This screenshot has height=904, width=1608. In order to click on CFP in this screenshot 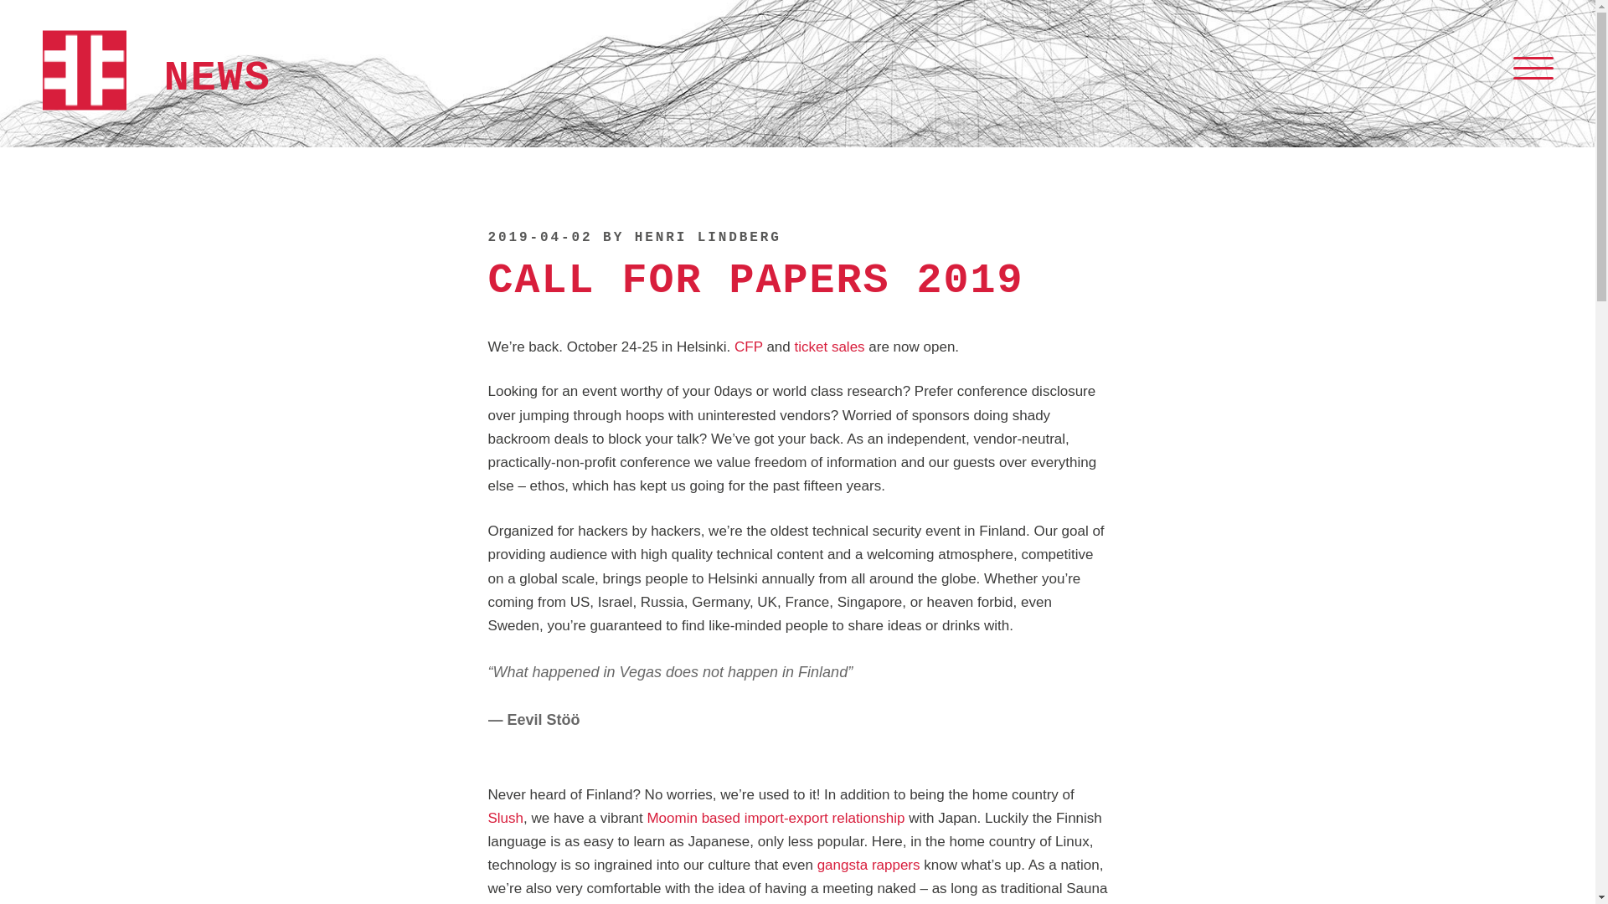, I will do `click(749, 347)`.